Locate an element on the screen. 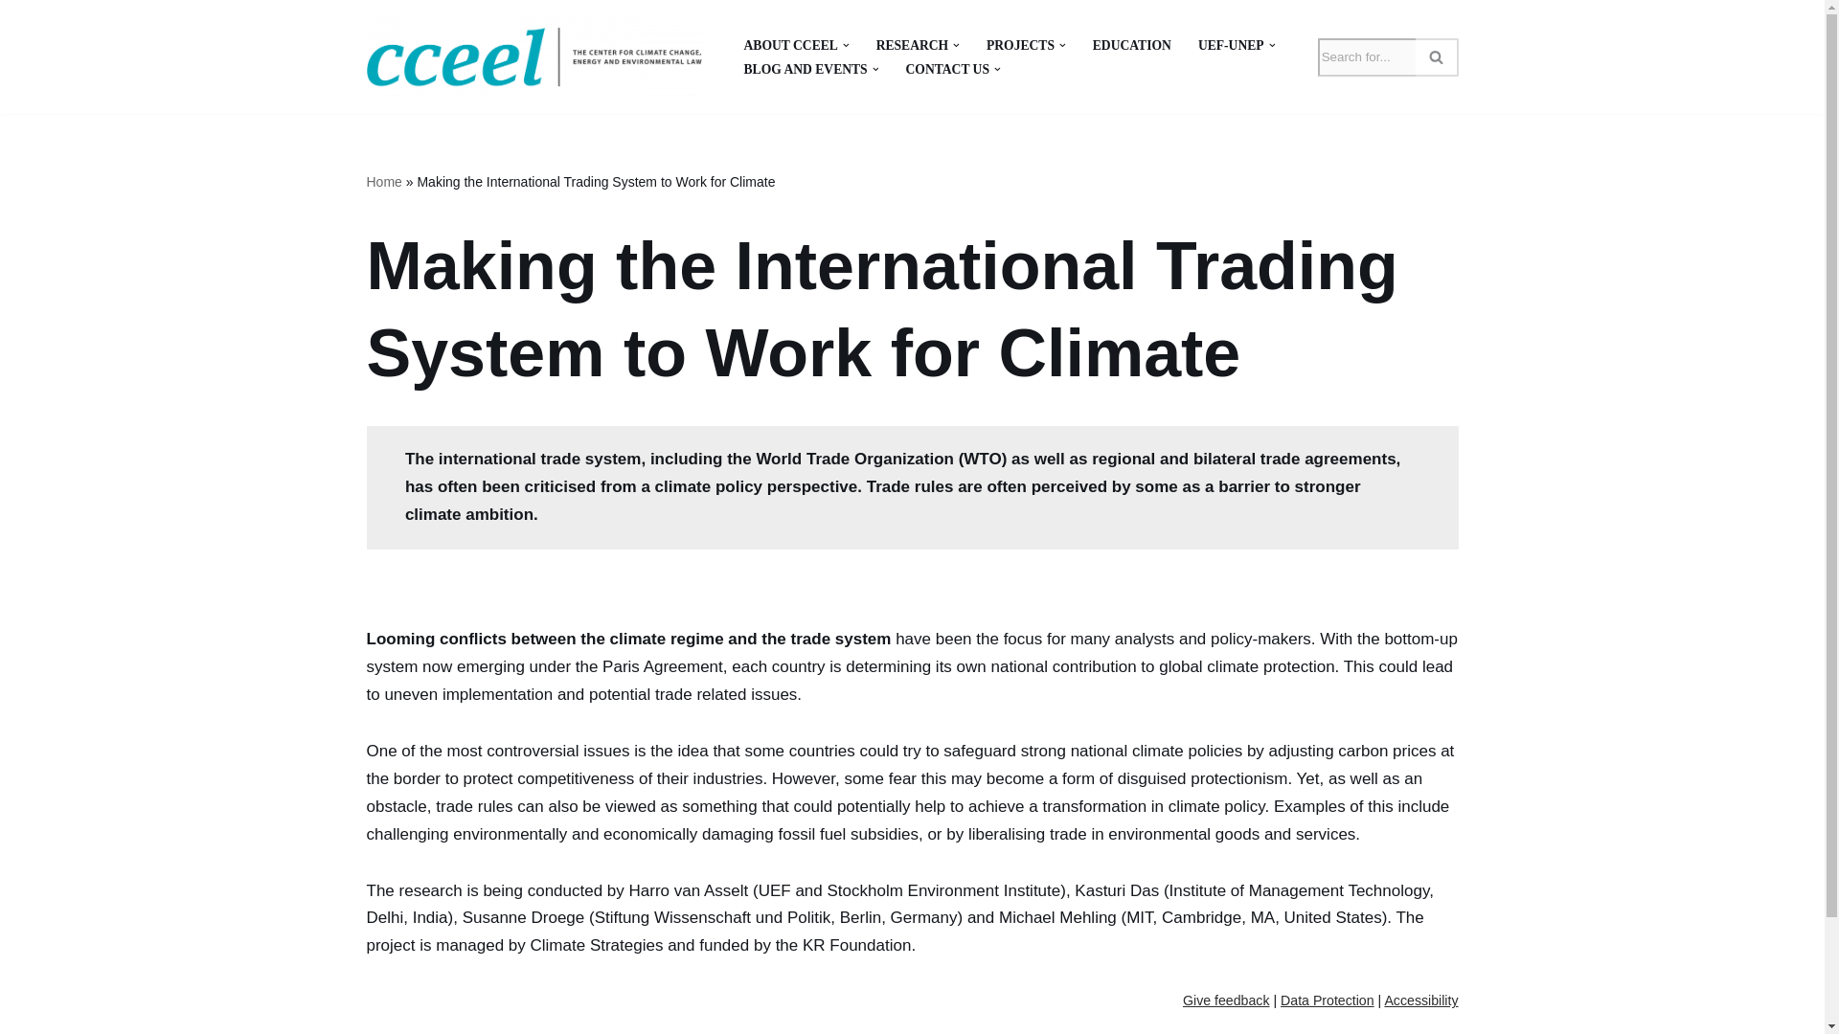 This screenshot has height=1034, width=1839. EDUCATION is located at coordinates (1132, 45).